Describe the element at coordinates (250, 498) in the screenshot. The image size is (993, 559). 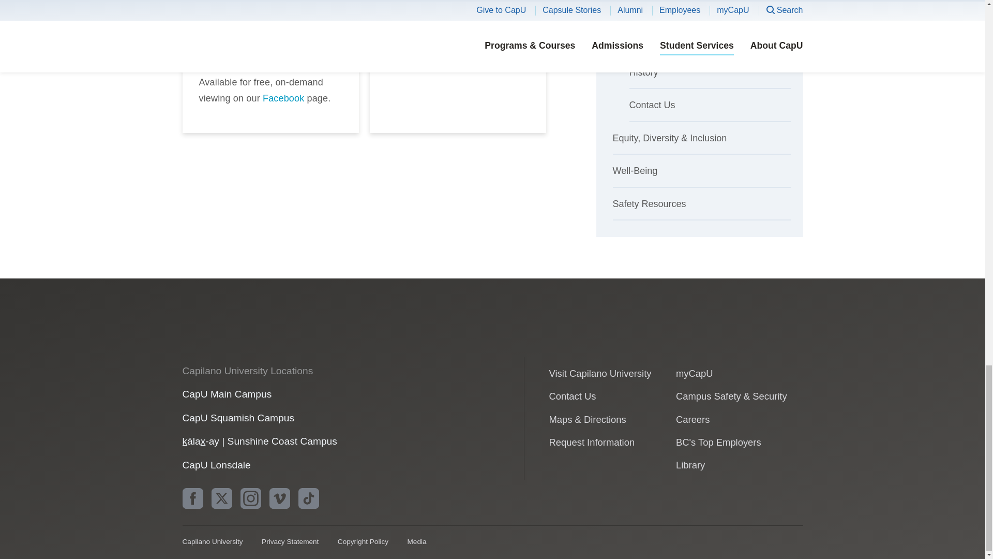
I see `CapU Instagram` at that location.